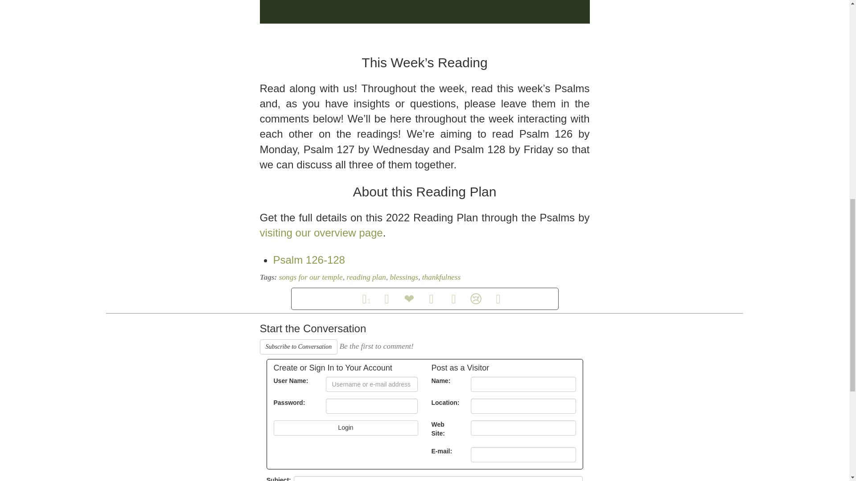 This screenshot has height=481, width=856. Describe the element at coordinates (441, 277) in the screenshot. I see `thankfulness` at that location.